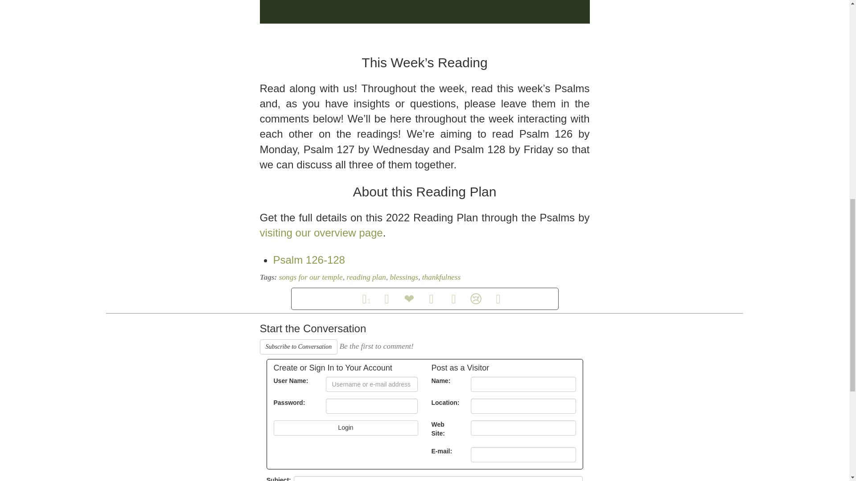 This screenshot has height=481, width=856. Describe the element at coordinates (441, 277) in the screenshot. I see `thankfulness` at that location.